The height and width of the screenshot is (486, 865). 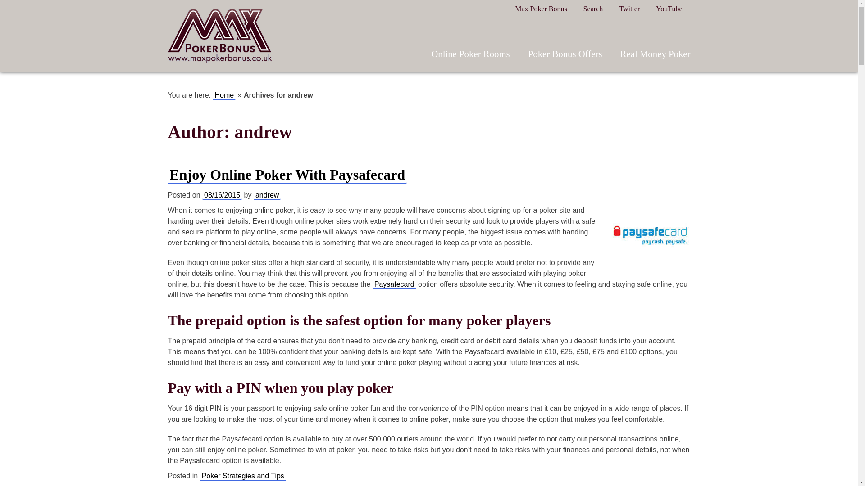 I want to click on Max Poker Bonus, so click(x=541, y=9).